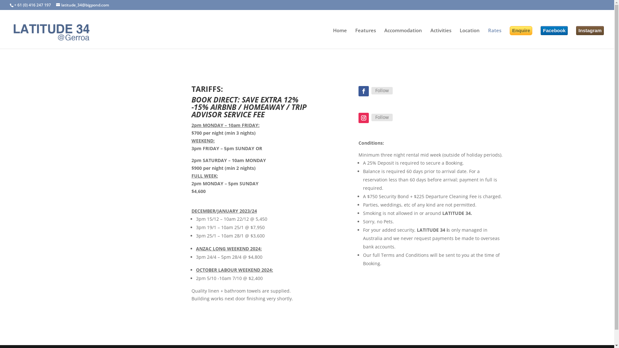 The image size is (619, 348). Describe the element at coordinates (382, 91) in the screenshot. I see `Follow` at that location.